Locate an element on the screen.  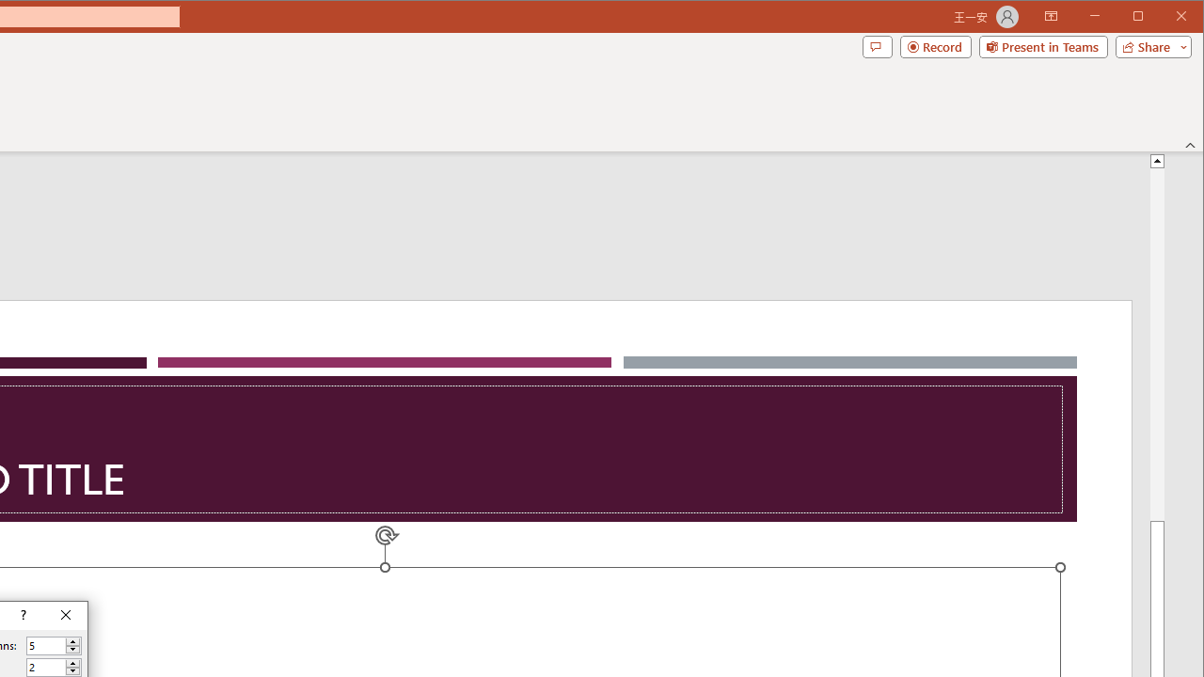
Context help is located at coordinates (23, 616).